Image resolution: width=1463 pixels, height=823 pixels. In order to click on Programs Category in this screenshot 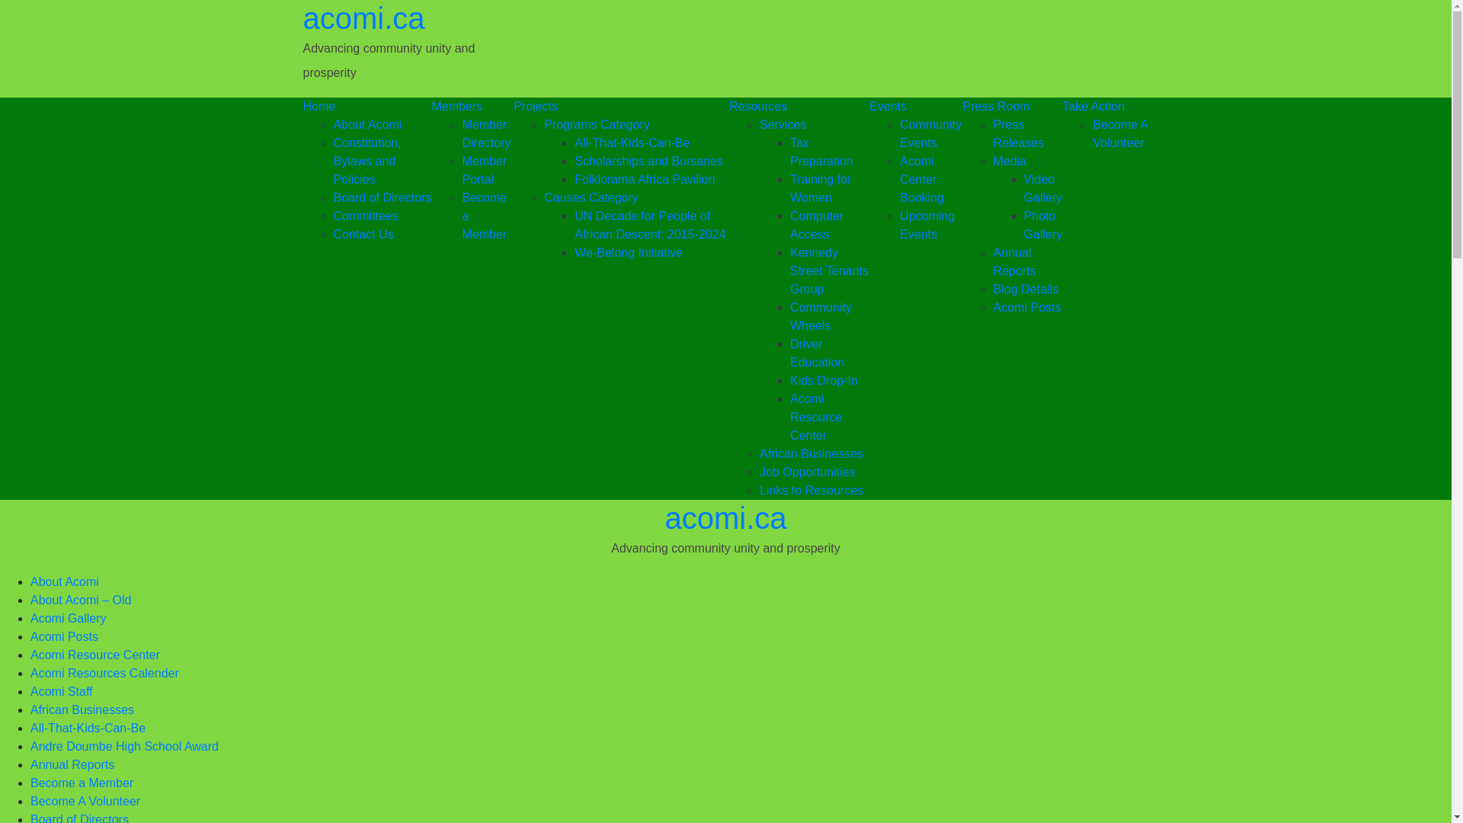, I will do `click(637, 125)`.